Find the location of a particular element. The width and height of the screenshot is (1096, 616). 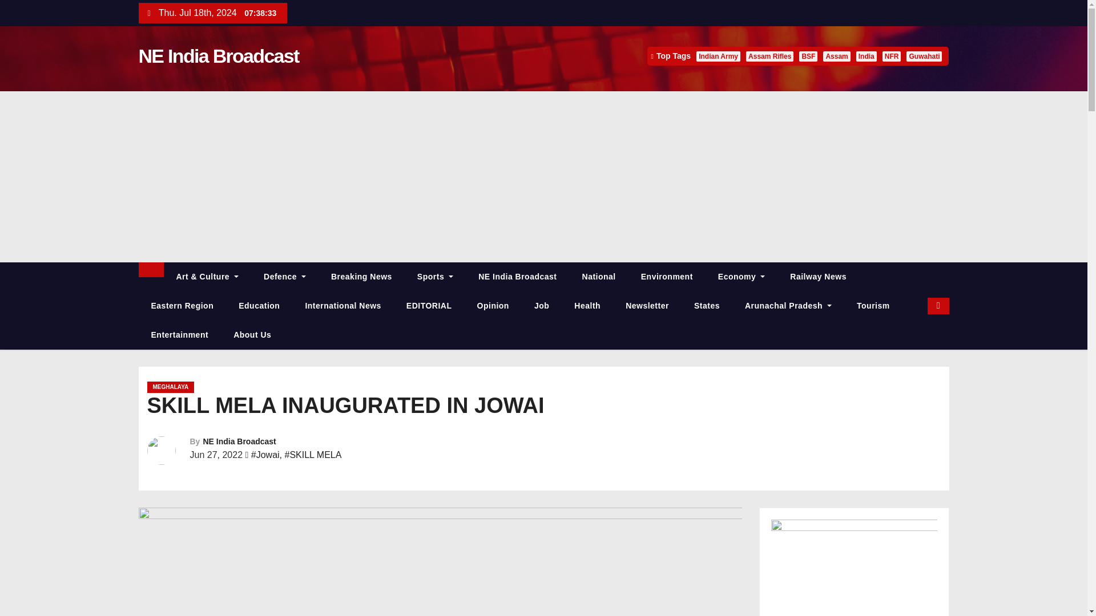

Environment is located at coordinates (667, 277).